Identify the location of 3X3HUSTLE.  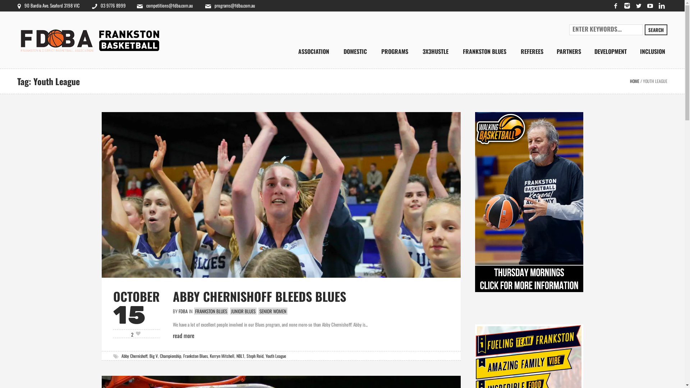
(436, 51).